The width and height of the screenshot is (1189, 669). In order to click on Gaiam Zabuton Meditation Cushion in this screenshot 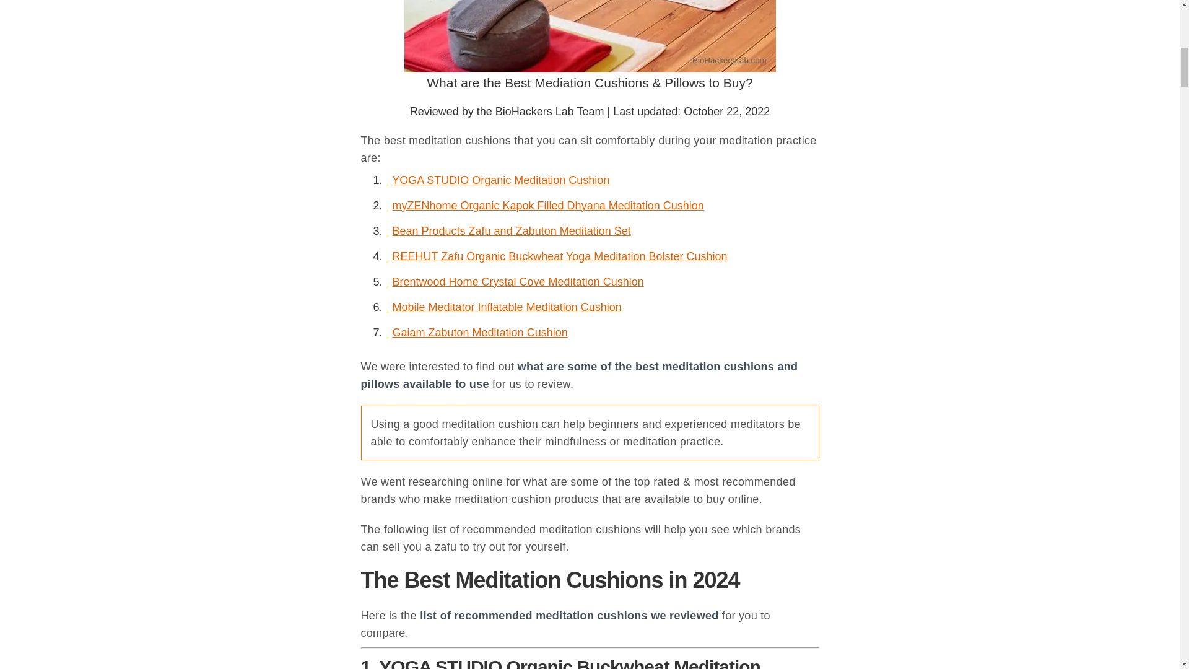, I will do `click(480, 332)`.